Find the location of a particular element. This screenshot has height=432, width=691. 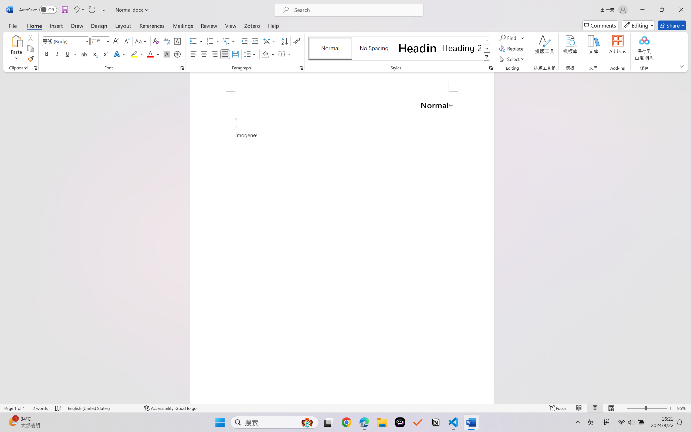

Text Highlight Color Yellow is located at coordinates (134, 54).